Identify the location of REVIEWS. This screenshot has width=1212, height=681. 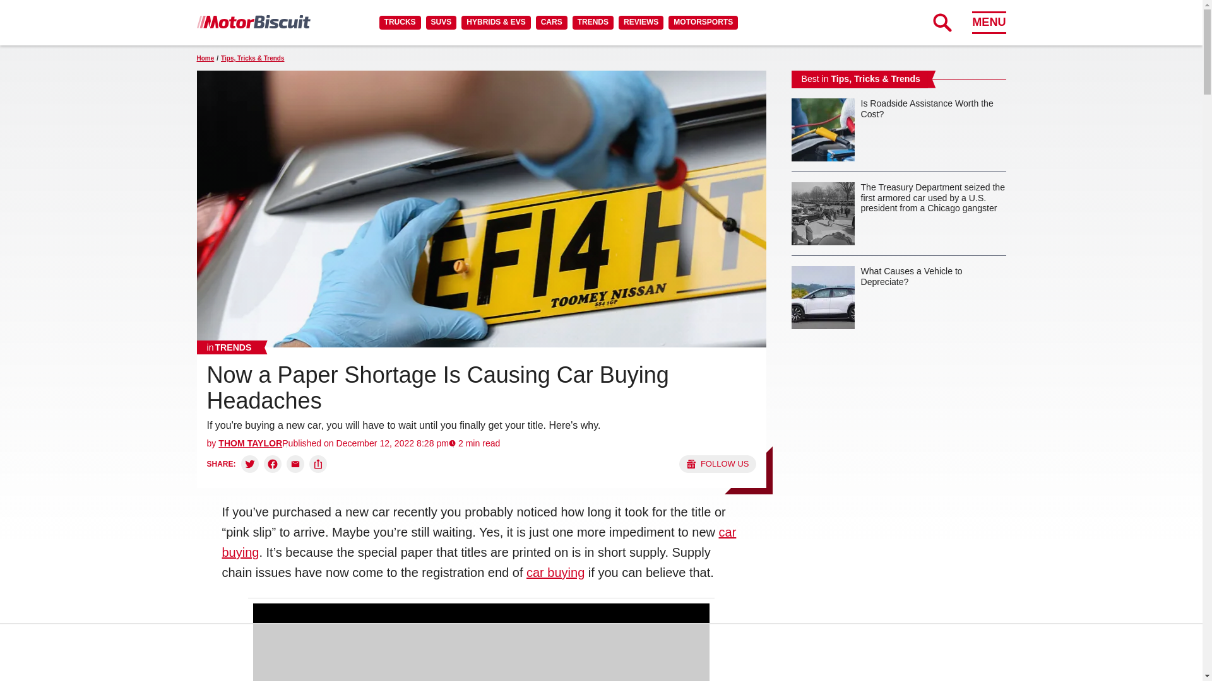
(640, 22).